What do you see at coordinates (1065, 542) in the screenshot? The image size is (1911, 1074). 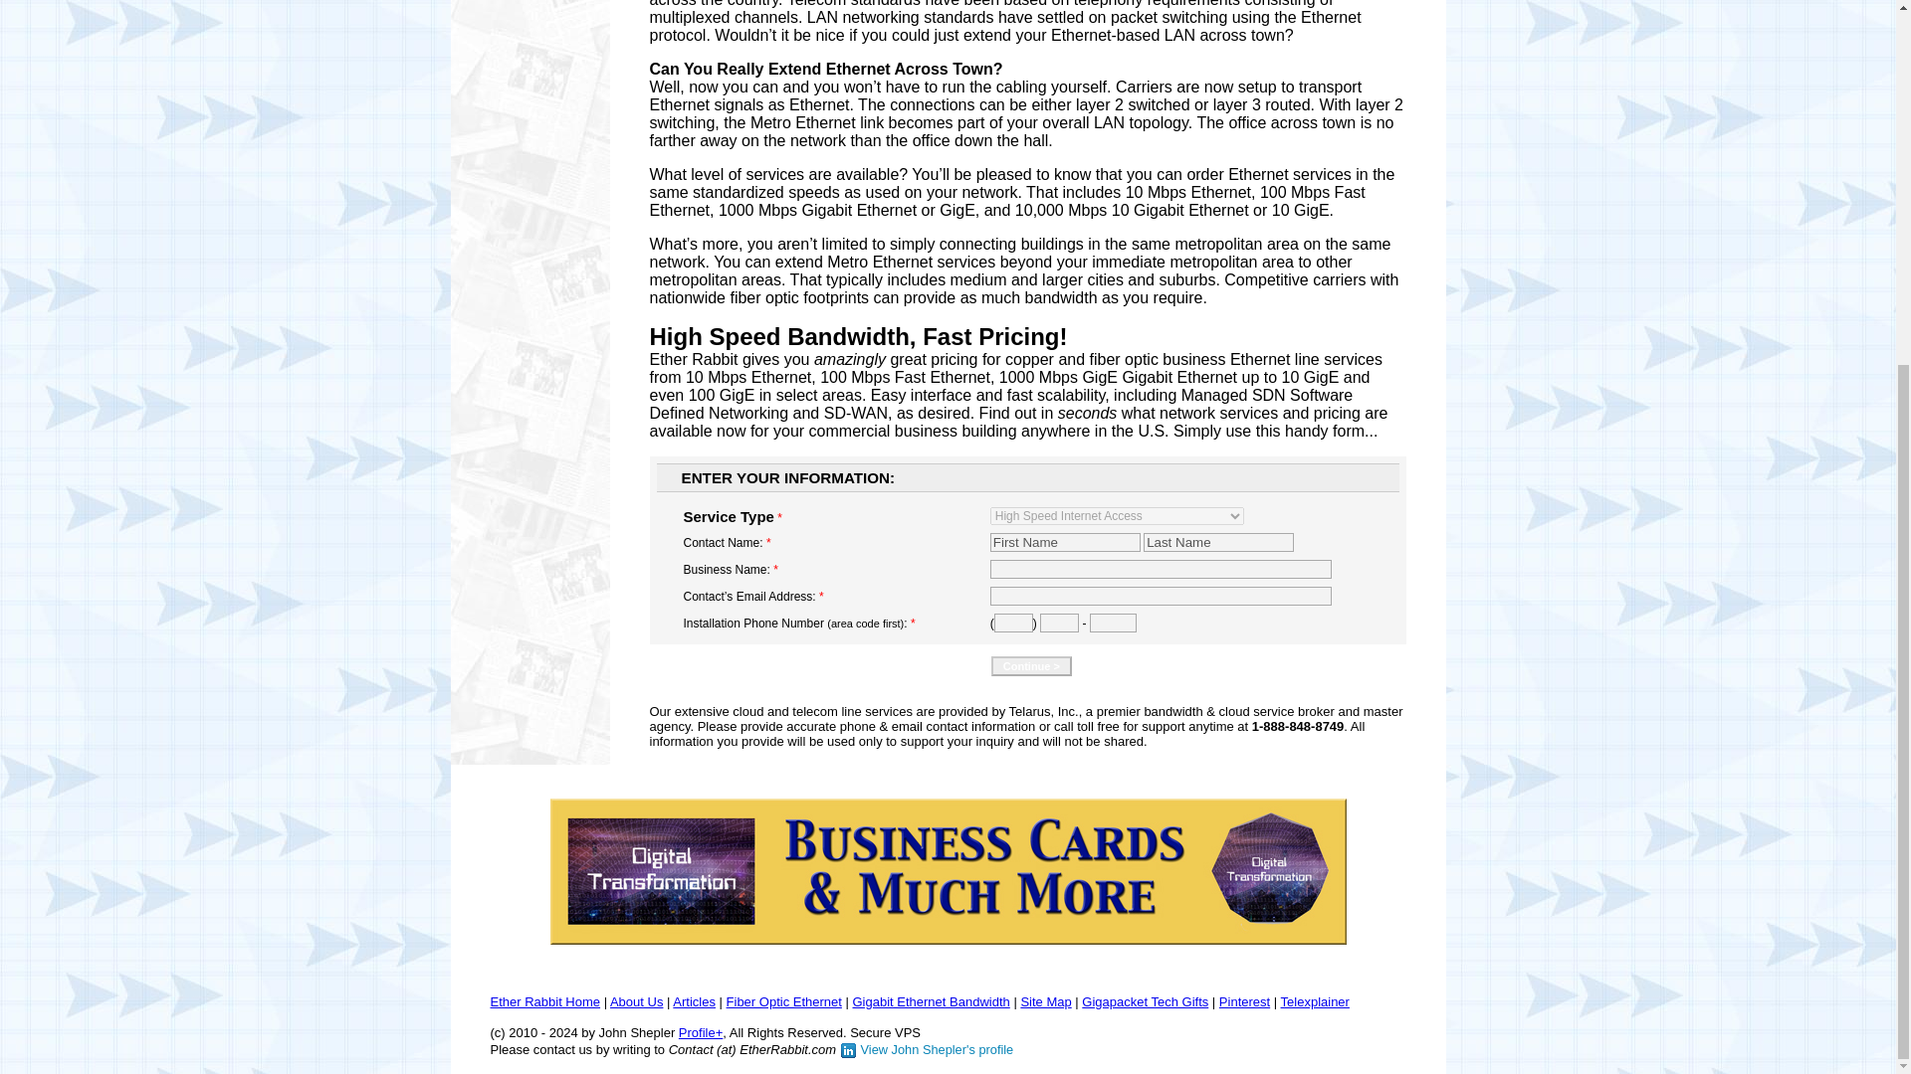 I see `First Name` at bounding box center [1065, 542].